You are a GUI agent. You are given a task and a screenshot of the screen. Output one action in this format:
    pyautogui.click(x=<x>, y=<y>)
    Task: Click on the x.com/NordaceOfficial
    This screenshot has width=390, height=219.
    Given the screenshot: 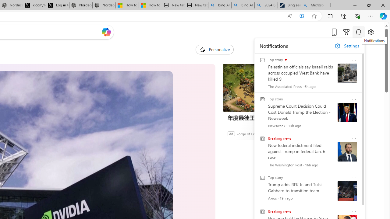 What is the action you would take?
    pyautogui.click(x=34, y=5)
    